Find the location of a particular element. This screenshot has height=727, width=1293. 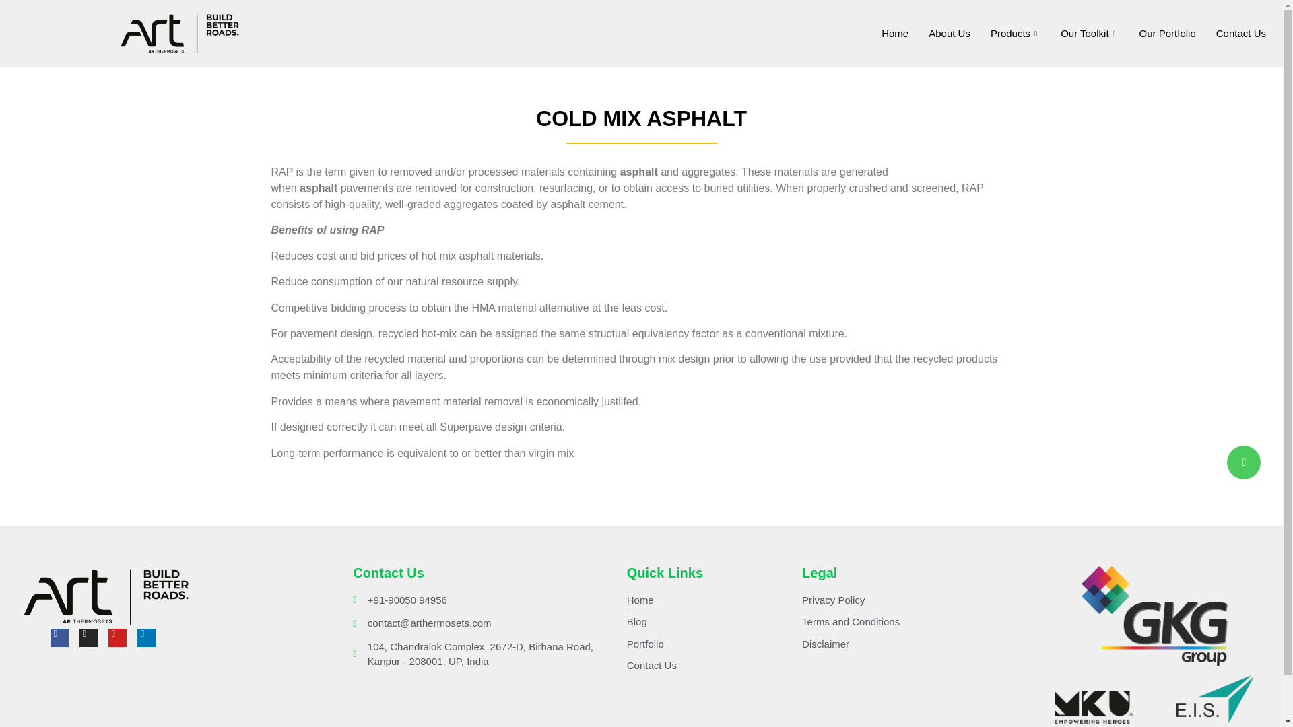

Products is located at coordinates (1015, 33).